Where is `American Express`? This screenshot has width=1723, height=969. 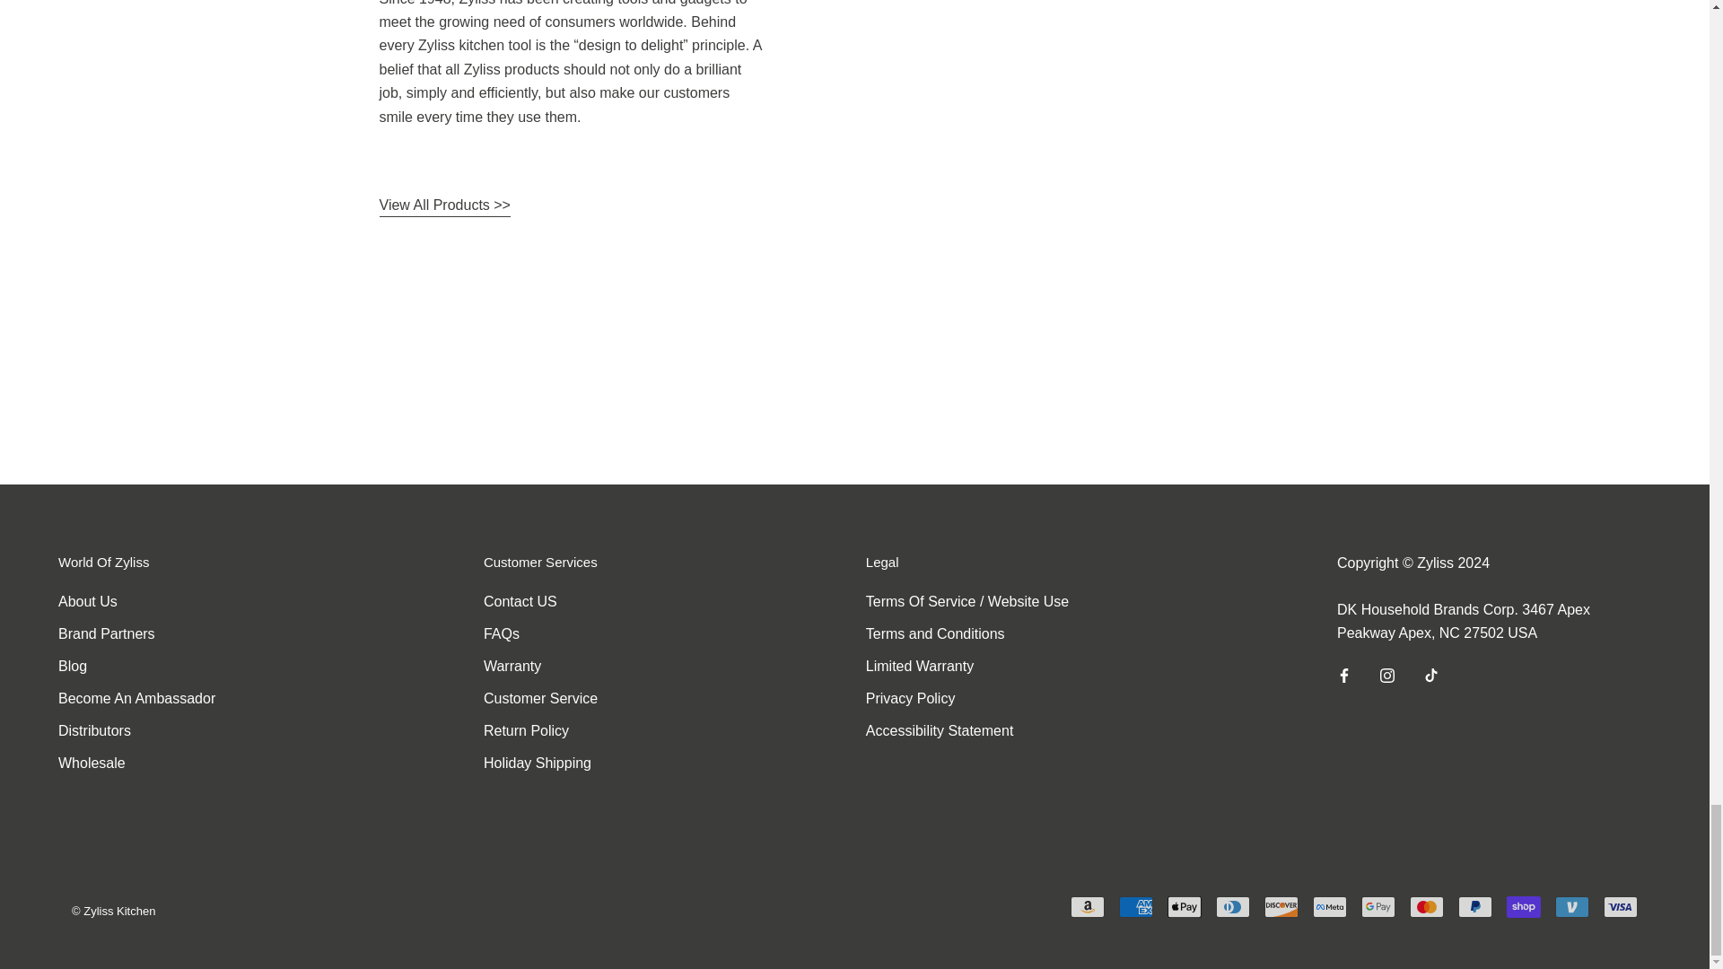 American Express is located at coordinates (1135, 906).